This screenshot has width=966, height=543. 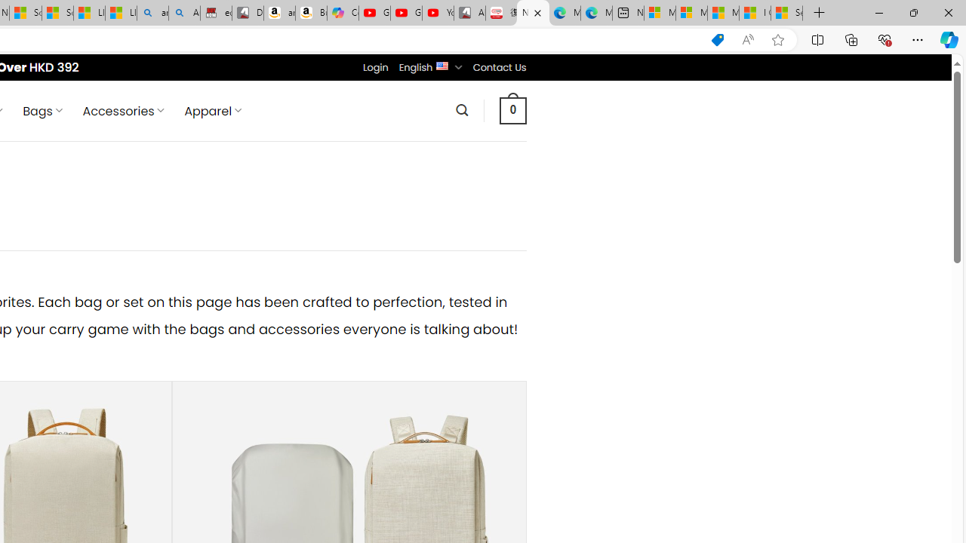 What do you see at coordinates (499, 67) in the screenshot?
I see `Contact Us` at bounding box center [499, 67].